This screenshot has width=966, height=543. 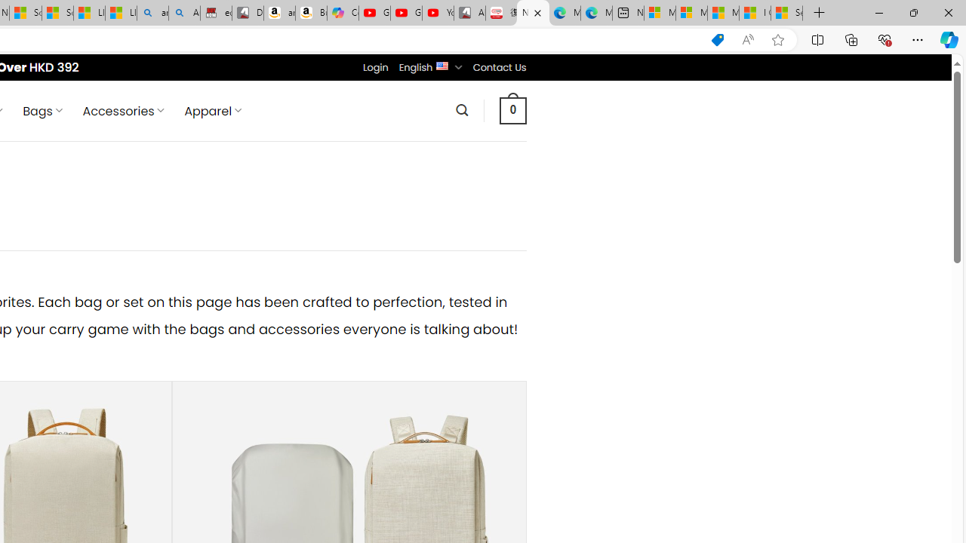 What do you see at coordinates (499, 67) in the screenshot?
I see `Contact Us` at bounding box center [499, 67].